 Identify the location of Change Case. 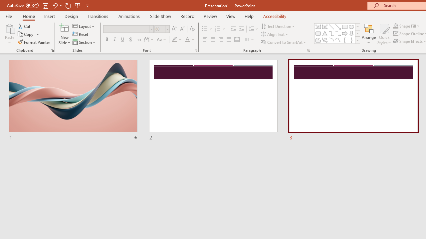
(162, 40).